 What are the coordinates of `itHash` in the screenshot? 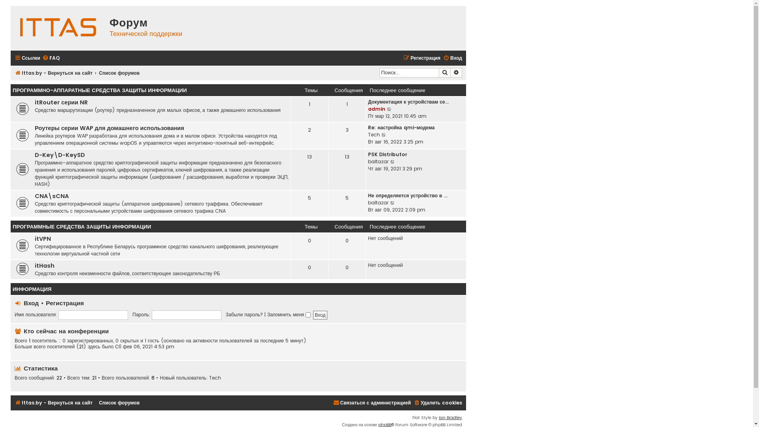 It's located at (45, 266).